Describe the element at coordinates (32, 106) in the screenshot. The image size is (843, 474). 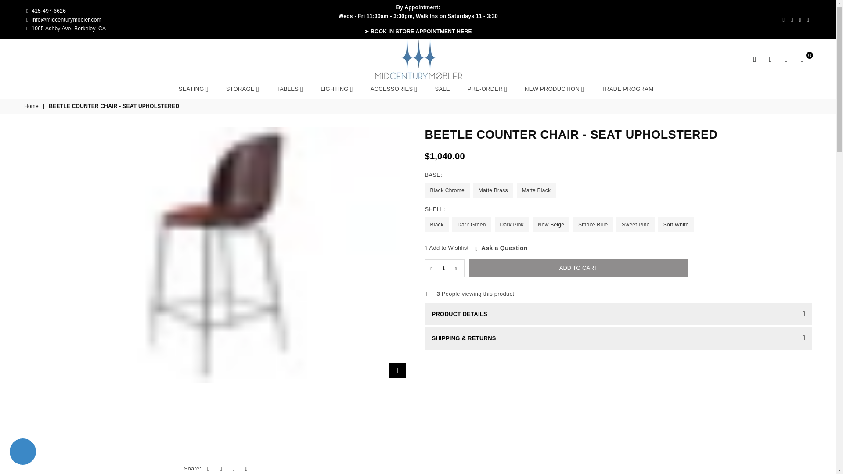
I see `Back to the home page` at that location.